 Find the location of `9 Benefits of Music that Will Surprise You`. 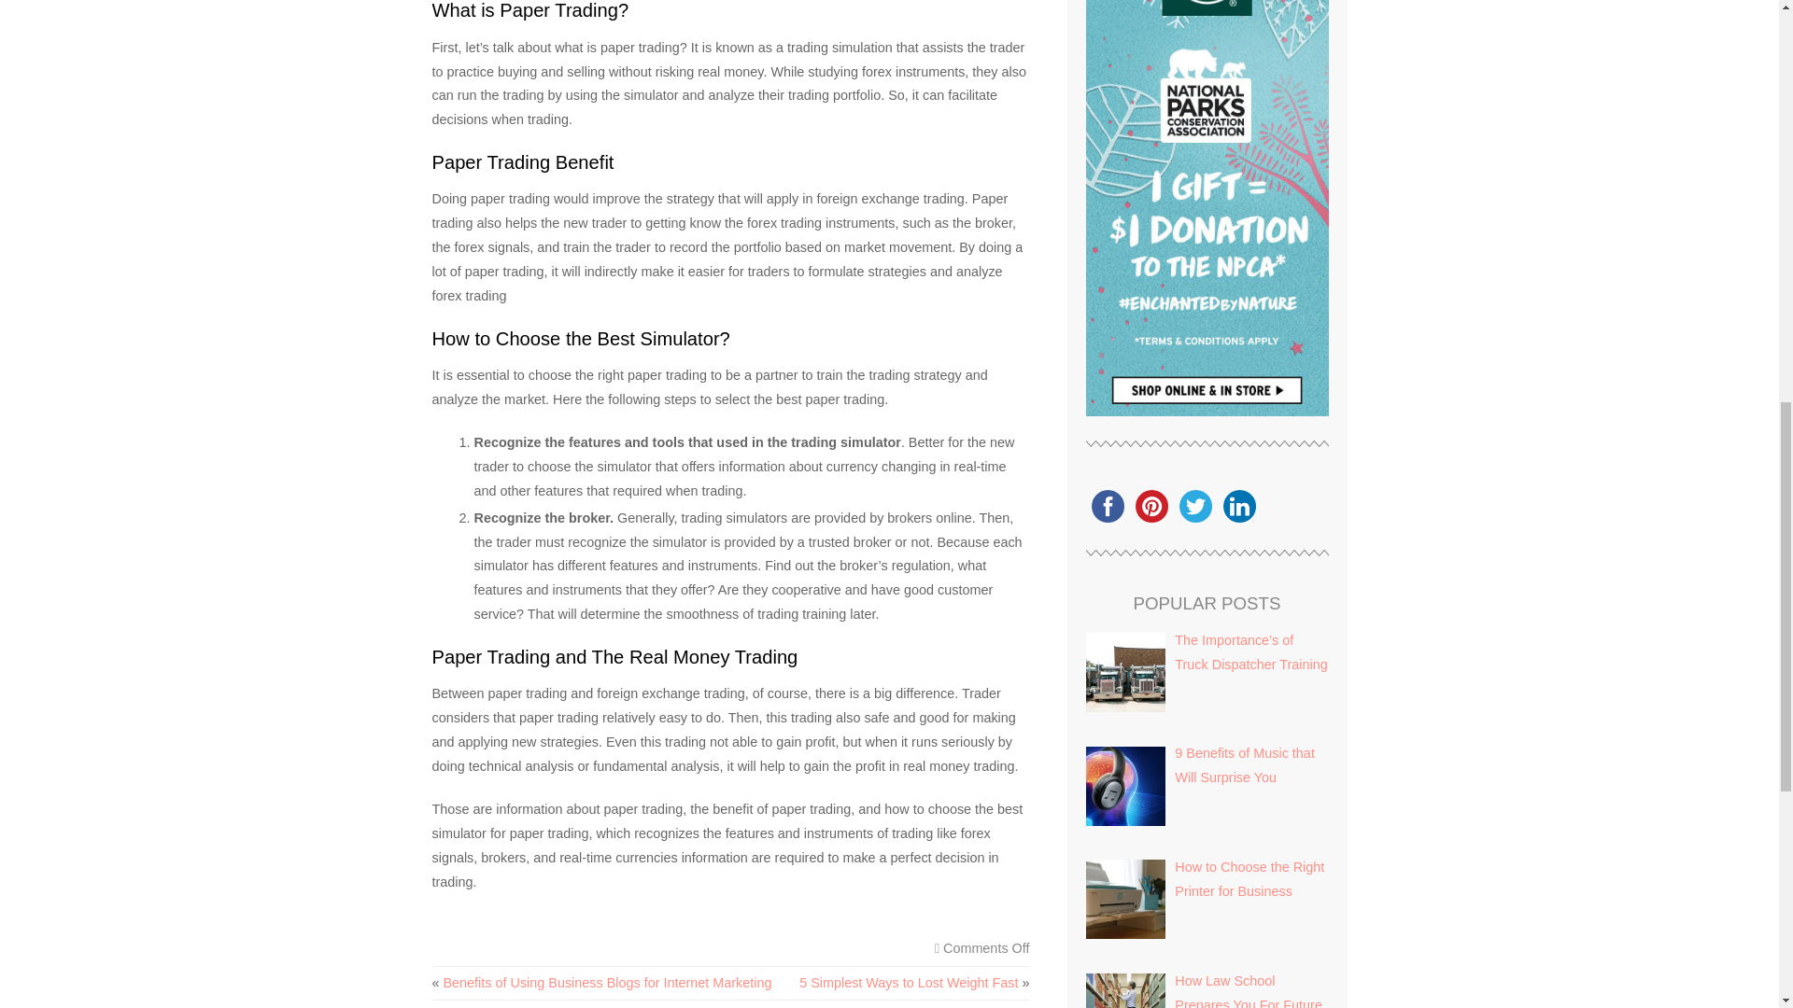

9 Benefits of Music that Will Surprise You is located at coordinates (1244, 765).